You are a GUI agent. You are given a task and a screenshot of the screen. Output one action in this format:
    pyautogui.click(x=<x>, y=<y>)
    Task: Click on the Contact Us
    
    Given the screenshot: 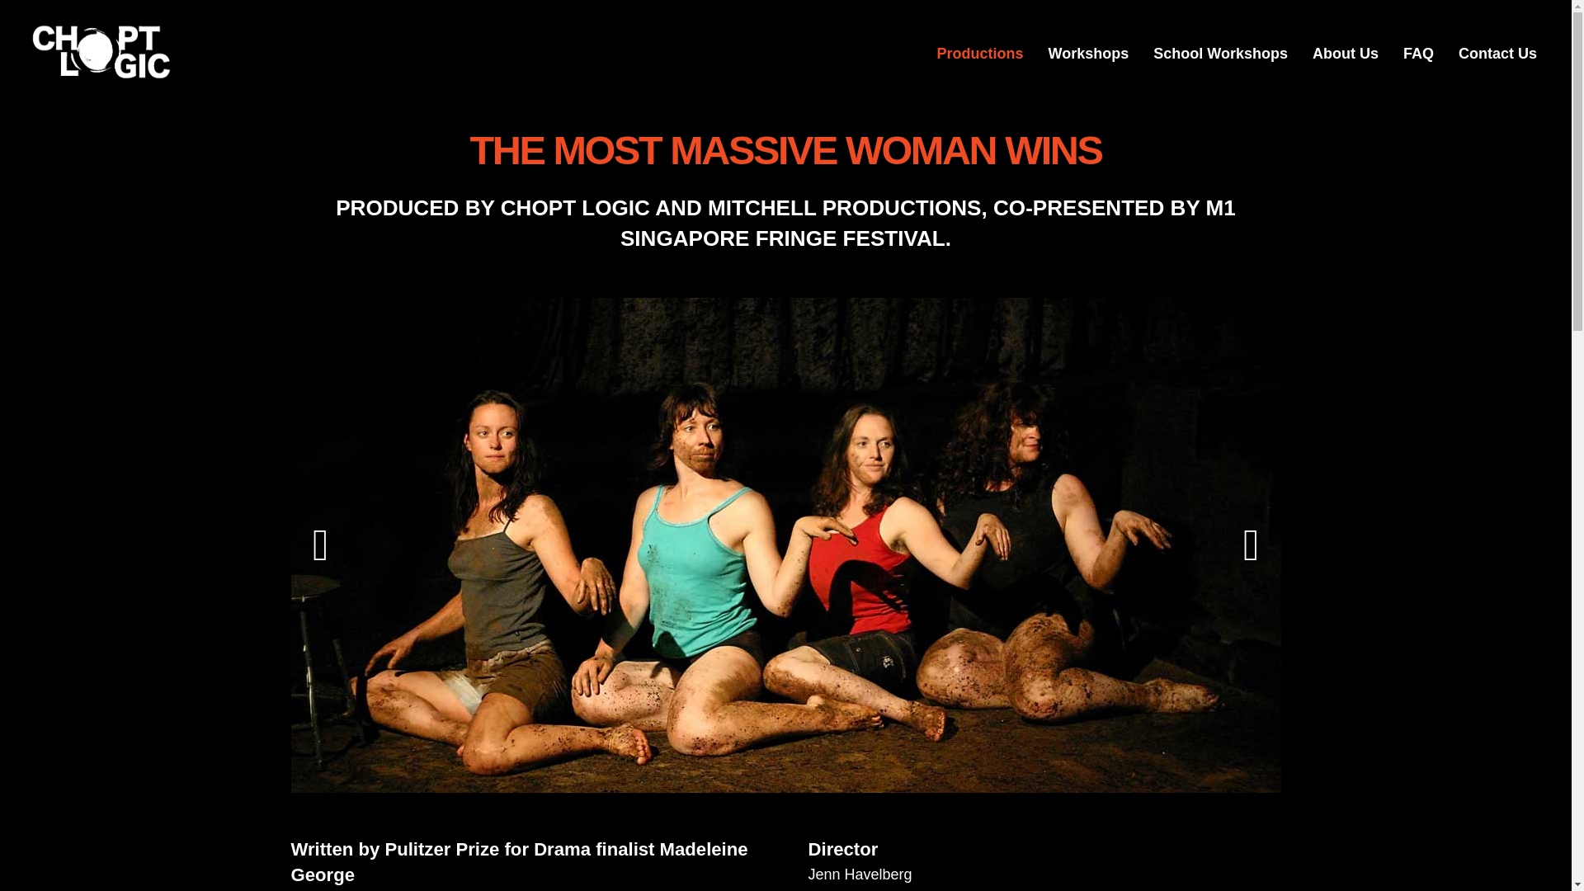 What is the action you would take?
    pyautogui.click(x=1497, y=54)
    